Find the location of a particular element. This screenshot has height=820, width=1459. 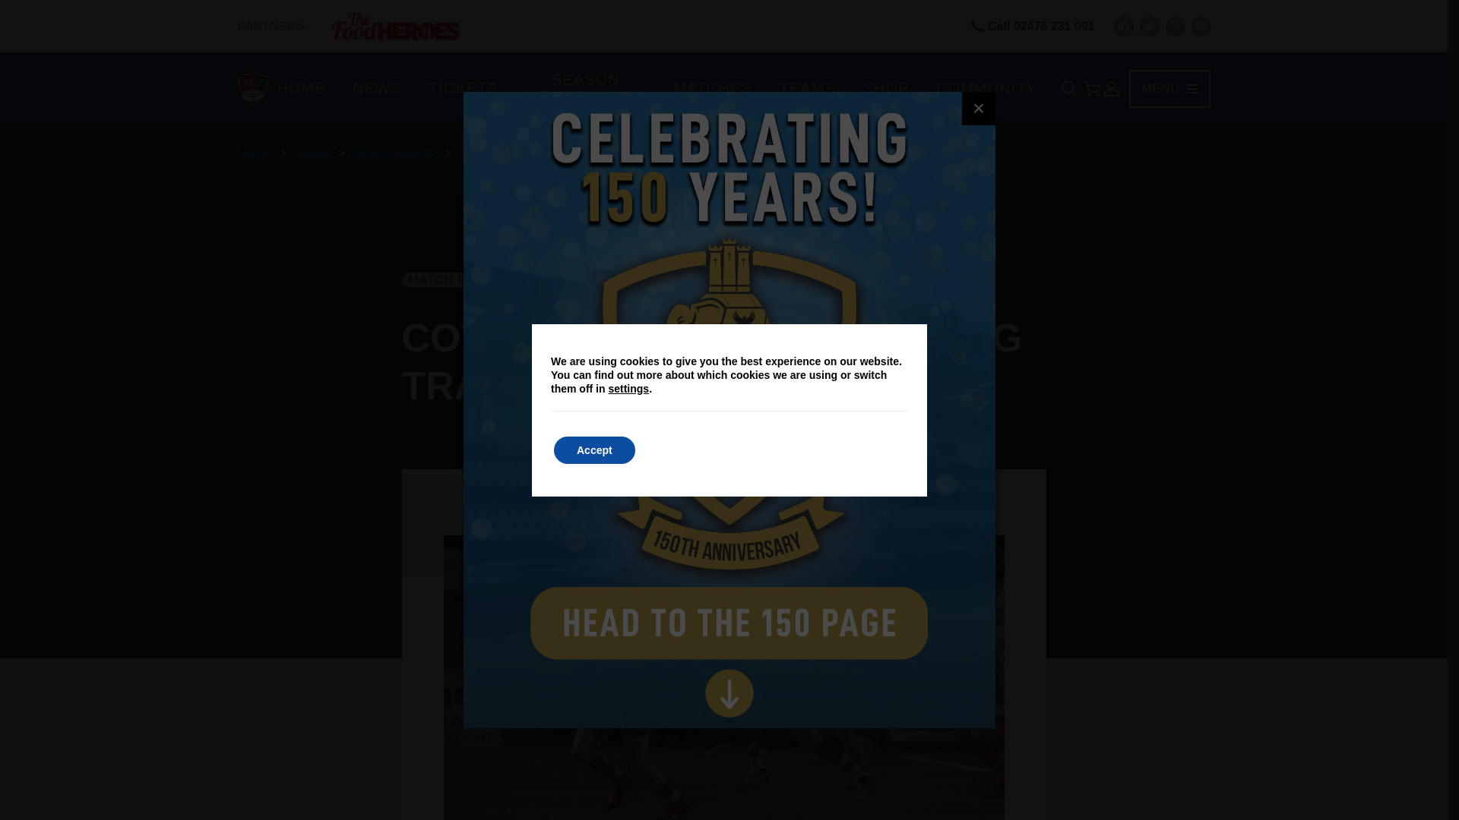

MENU is located at coordinates (1169, 88).